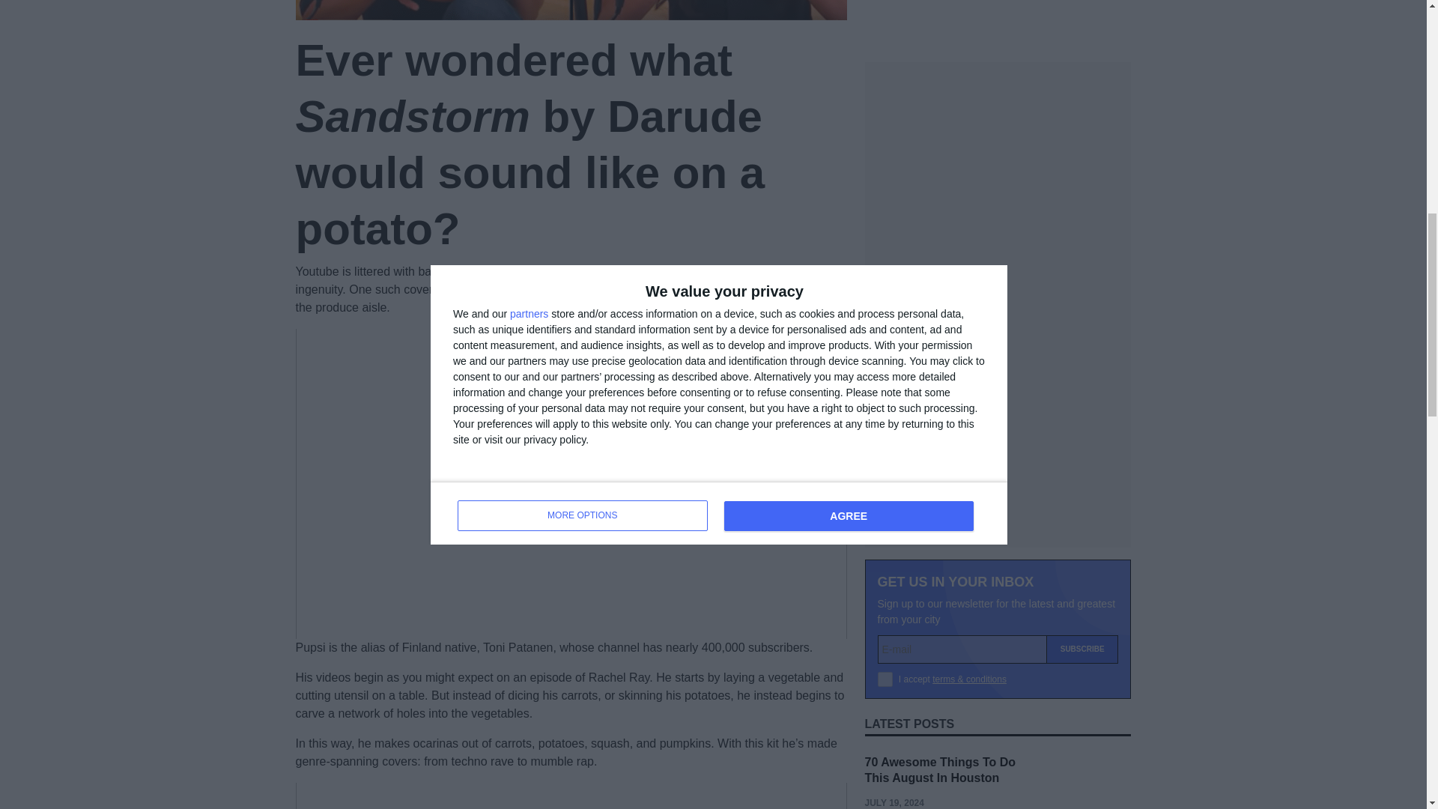 This screenshot has width=1438, height=809. I want to click on 38 Of The Best Things To Do In Houston, so click(945, 507).